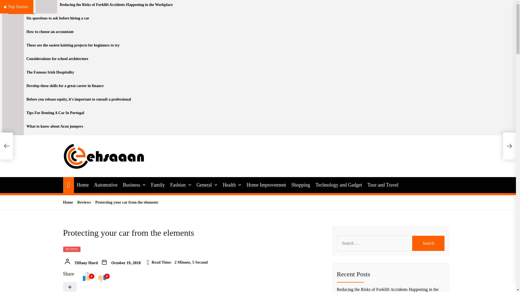 This screenshot has width=520, height=292. What do you see at coordinates (158, 185) in the screenshot?
I see `Family` at bounding box center [158, 185].